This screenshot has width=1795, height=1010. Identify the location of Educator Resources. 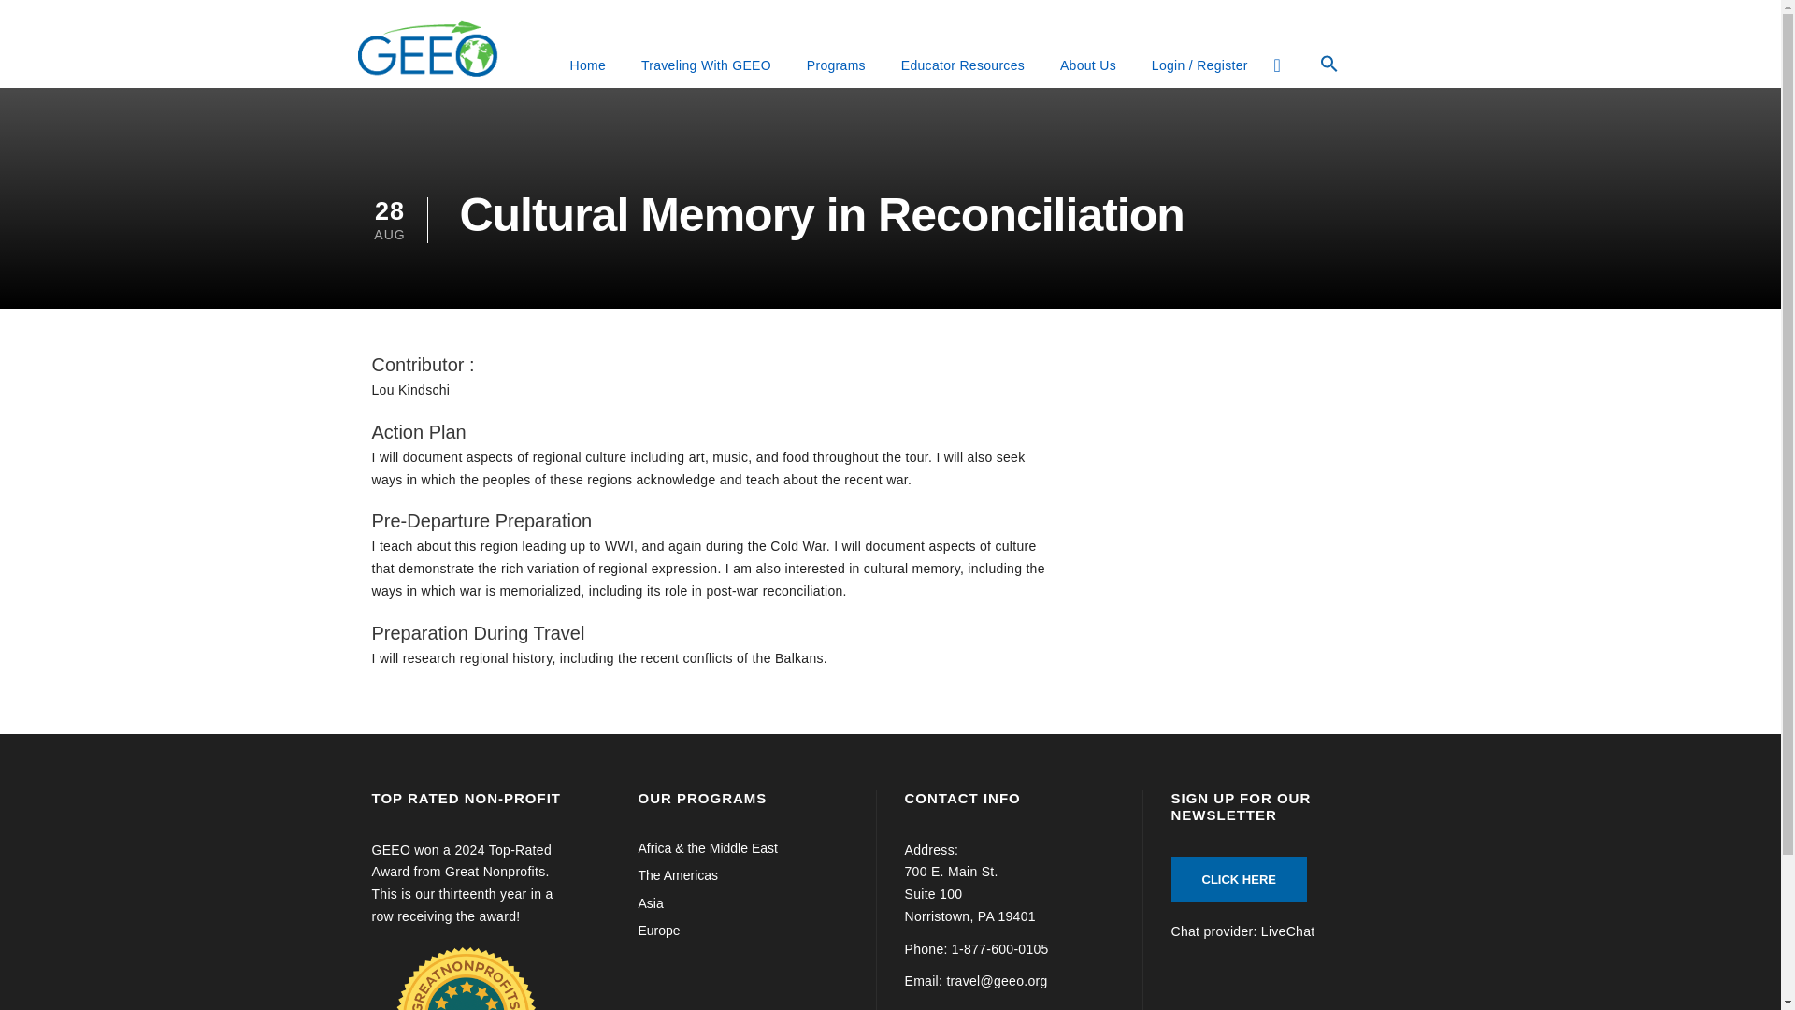
(962, 65).